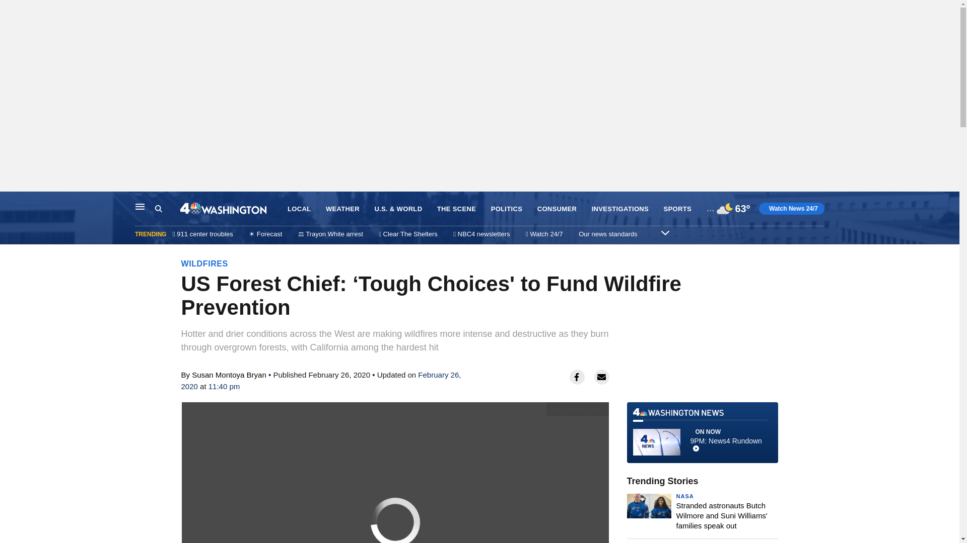 This screenshot has width=967, height=543. I want to click on Search, so click(167, 209).